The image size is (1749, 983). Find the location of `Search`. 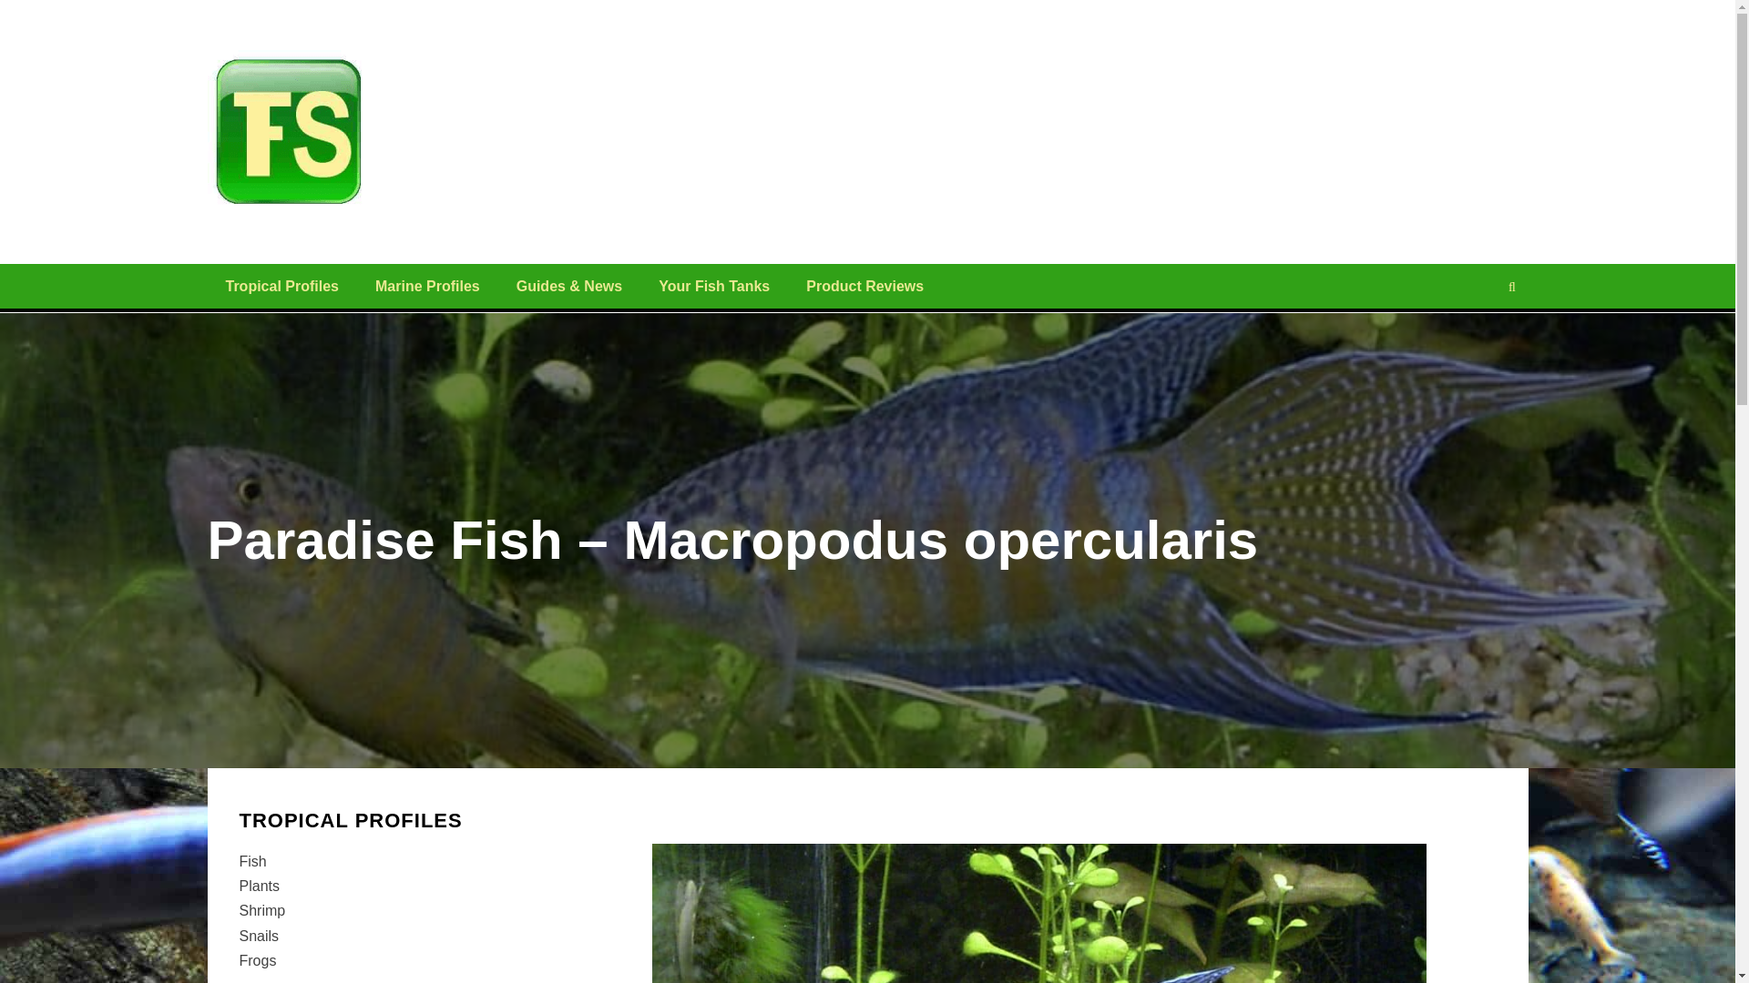

Search is located at coordinates (1477, 341).